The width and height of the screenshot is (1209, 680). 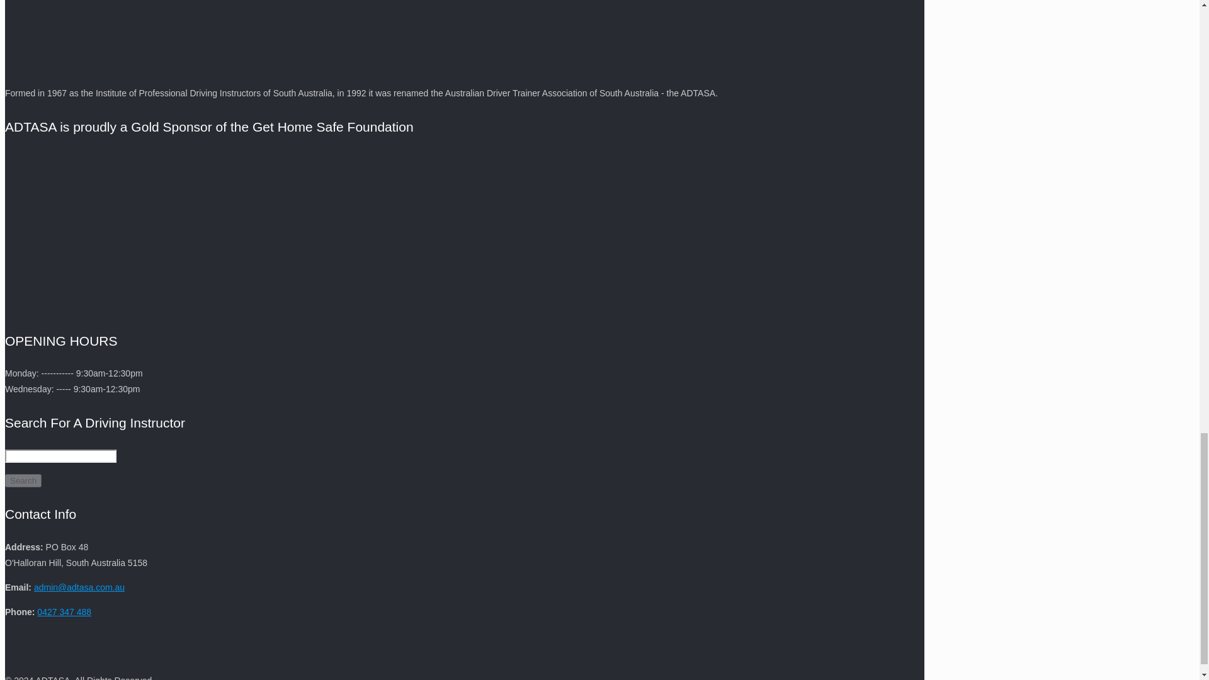 What do you see at coordinates (23, 480) in the screenshot?
I see `Search` at bounding box center [23, 480].